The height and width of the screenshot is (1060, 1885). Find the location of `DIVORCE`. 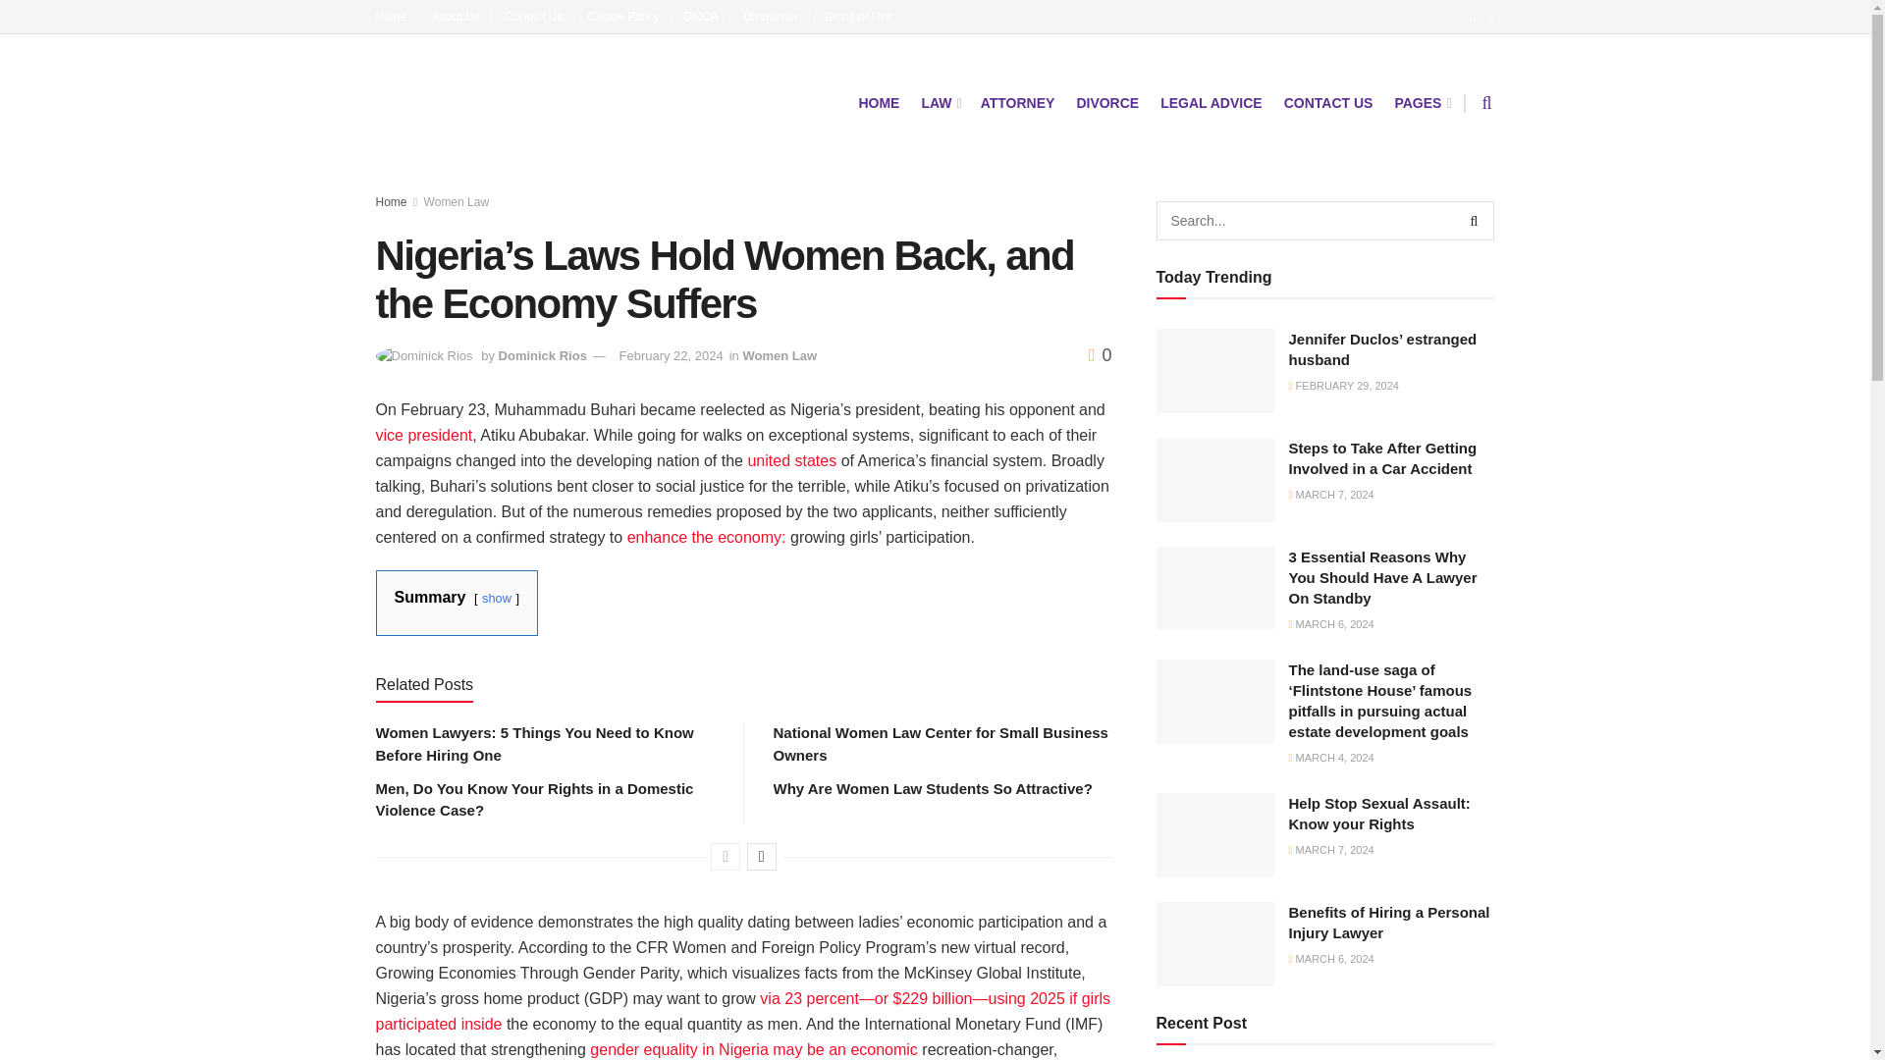

DIVORCE is located at coordinates (1107, 102).